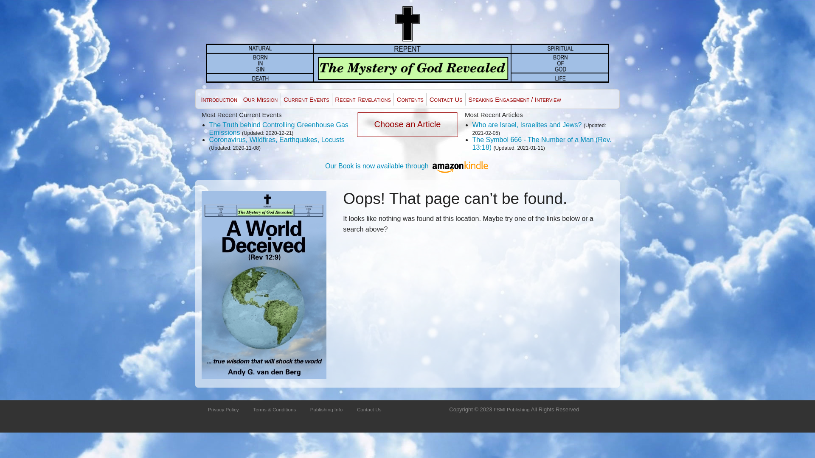 Image resolution: width=815 pixels, height=458 pixels. I want to click on FSMI Publishing, so click(512, 410).